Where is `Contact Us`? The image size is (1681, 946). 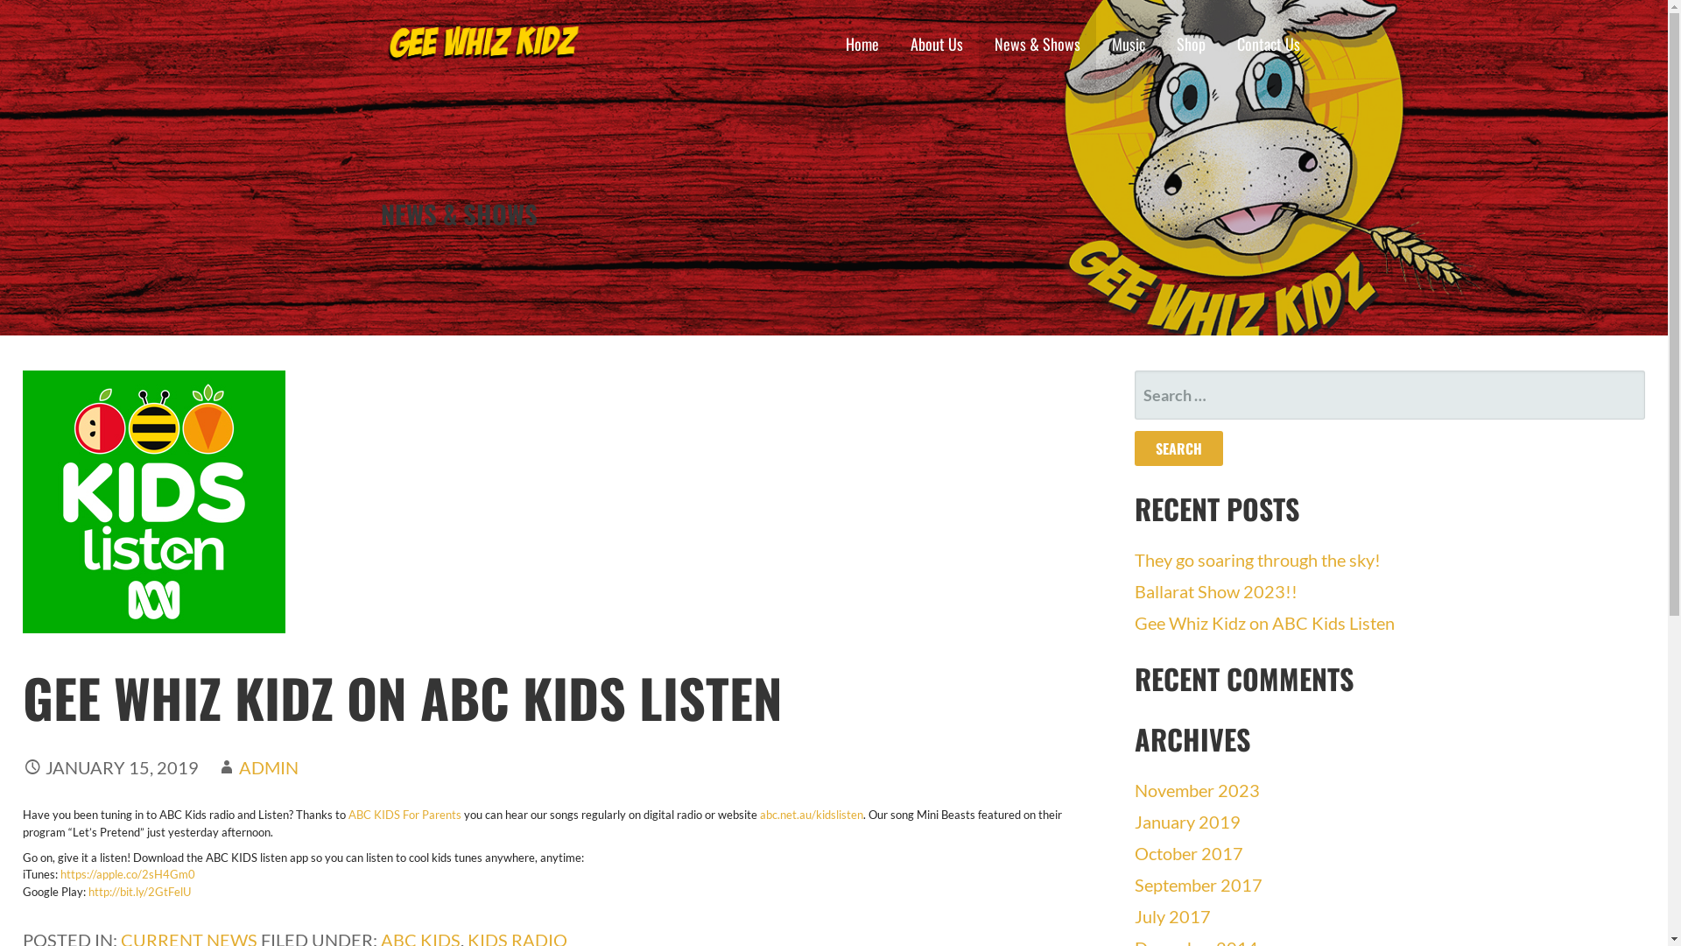
Contact Us is located at coordinates (1268, 44).